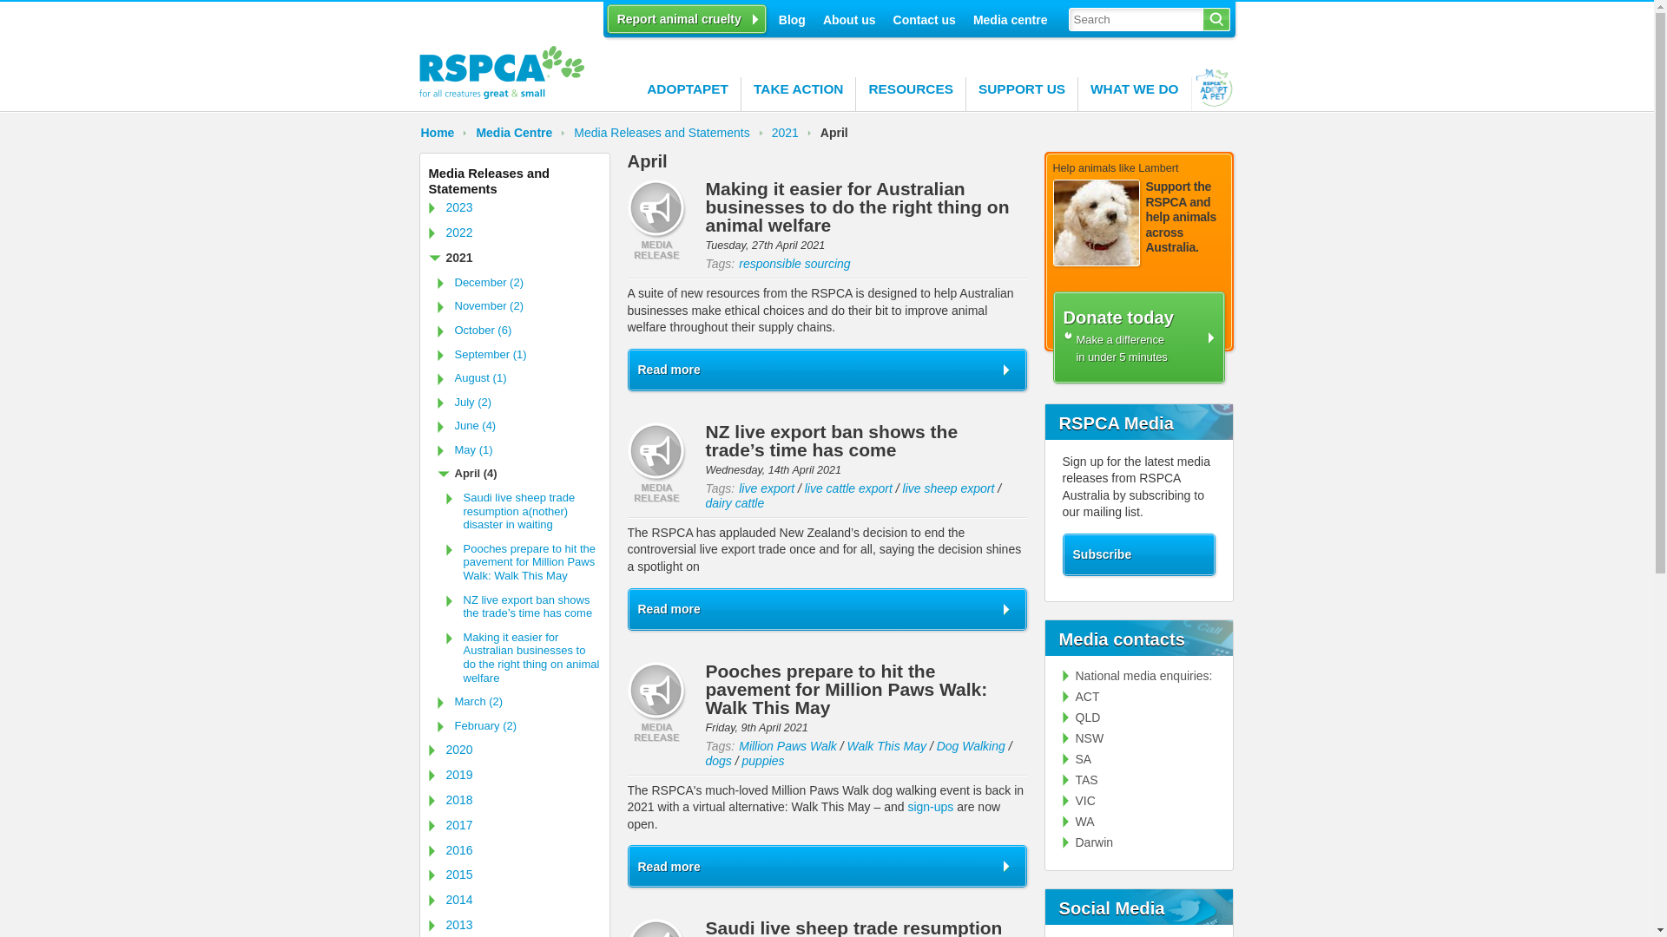 The width and height of the screenshot is (1667, 937). What do you see at coordinates (799, 94) in the screenshot?
I see `TAKE ACTION` at bounding box center [799, 94].